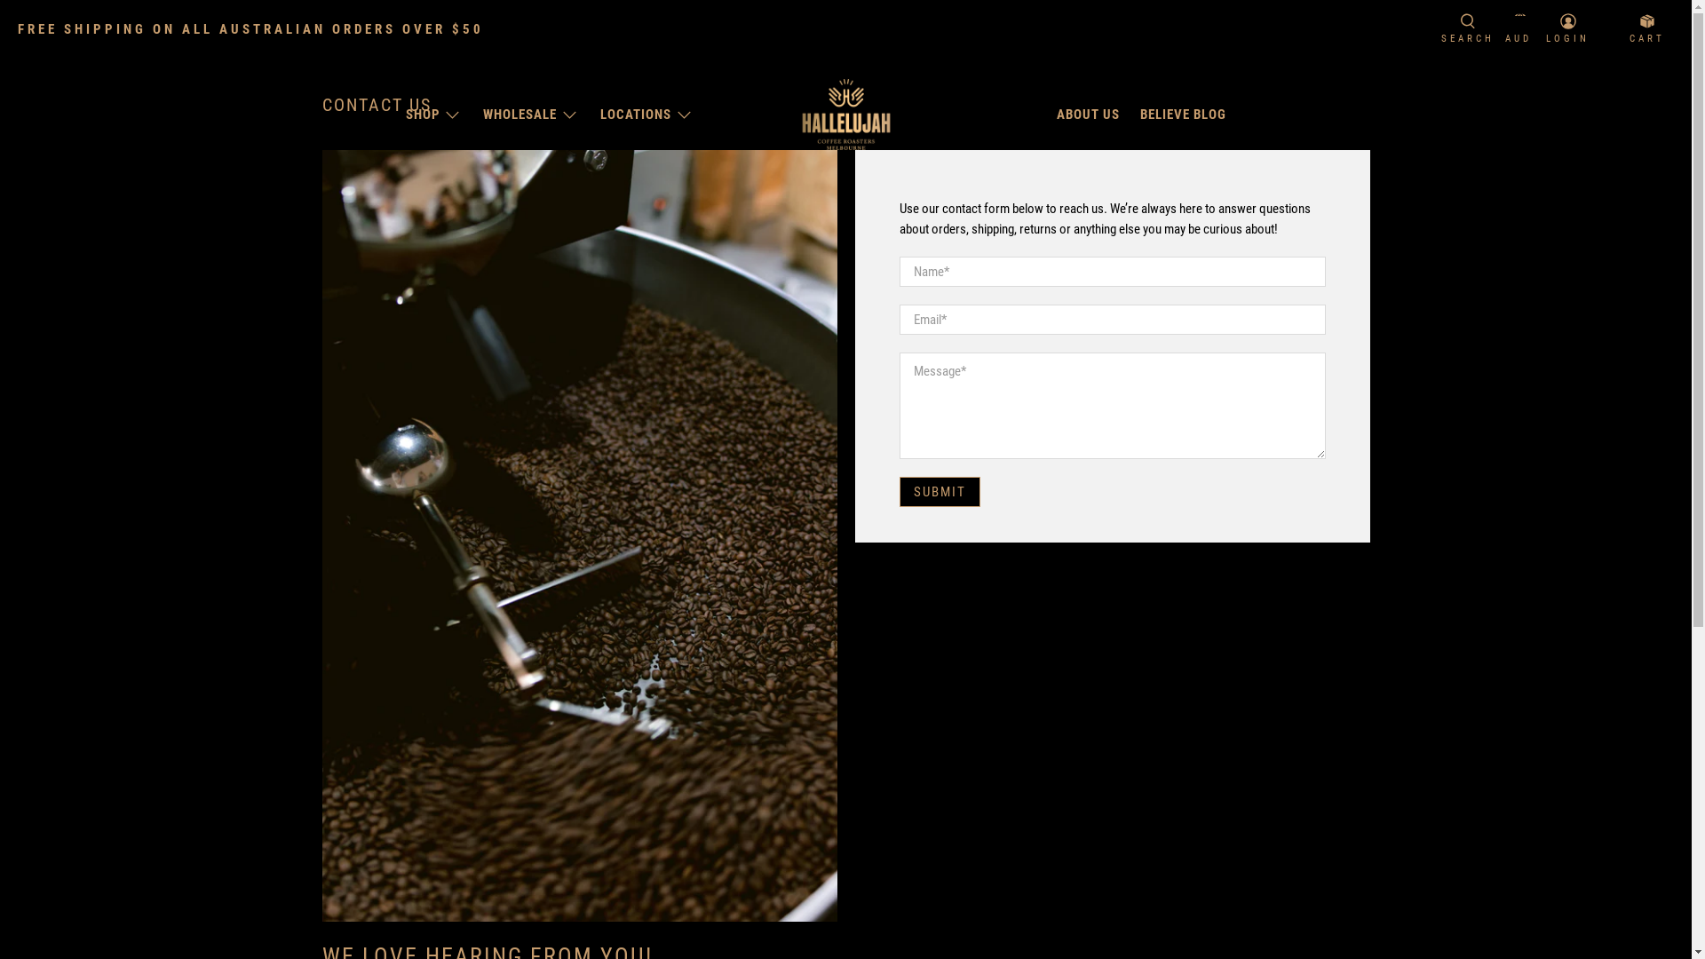  Describe the element at coordinates (1568, 30) in the screenshot. I see `LOGIN` at that location.